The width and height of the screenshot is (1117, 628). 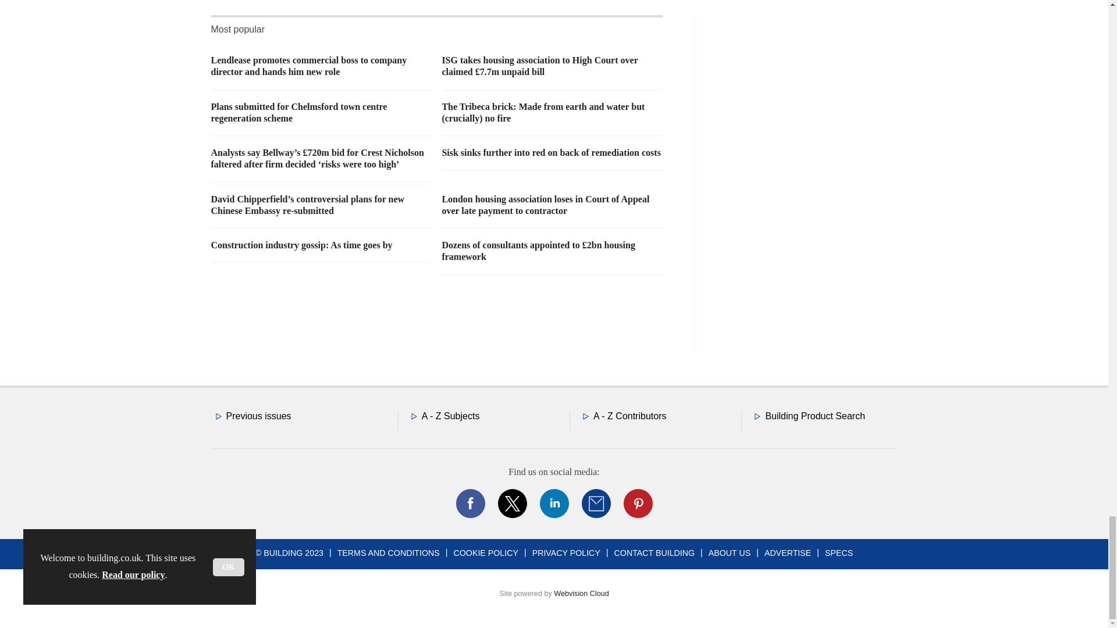 What do you see at coordinates (469, 504) in the screenshot?
I see `Connect with us on Facebook` at bounding box center [469, 504].